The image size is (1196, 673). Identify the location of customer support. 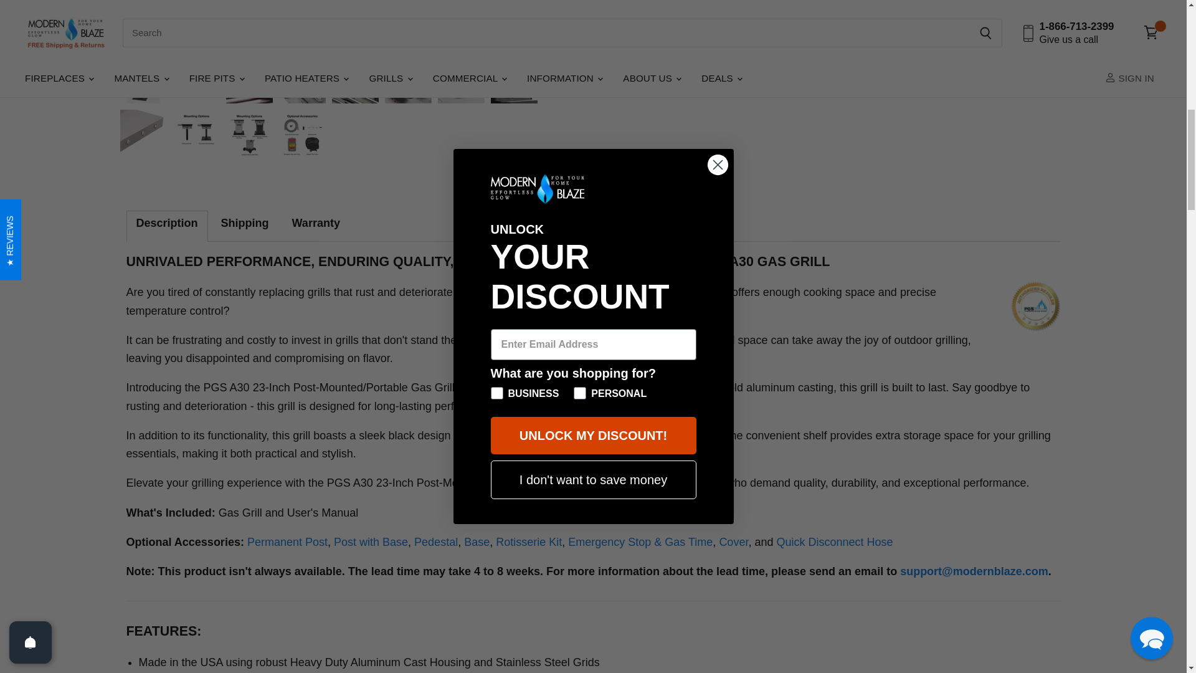
(974, 571).